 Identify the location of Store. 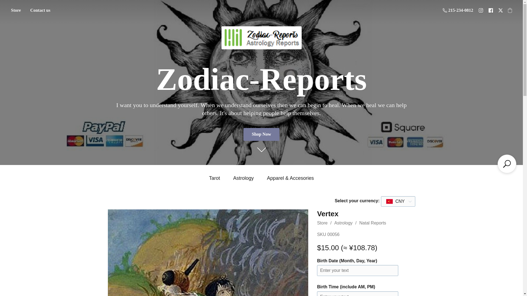
(322, 223).